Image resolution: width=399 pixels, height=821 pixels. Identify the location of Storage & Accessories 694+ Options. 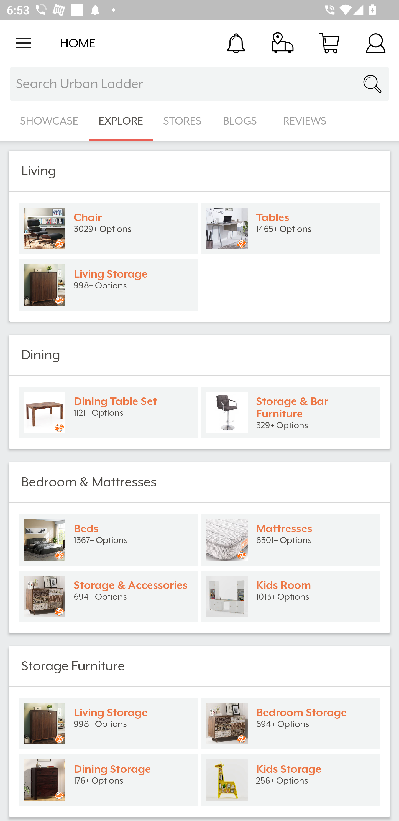
(108, 596).